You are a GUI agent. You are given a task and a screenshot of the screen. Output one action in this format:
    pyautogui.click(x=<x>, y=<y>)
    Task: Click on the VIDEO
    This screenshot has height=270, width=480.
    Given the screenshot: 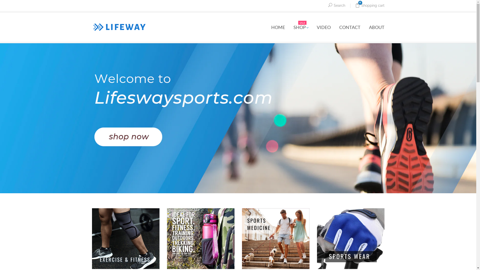 What is the action you would take?
    pyautogui.click(x=324, y=27)
    